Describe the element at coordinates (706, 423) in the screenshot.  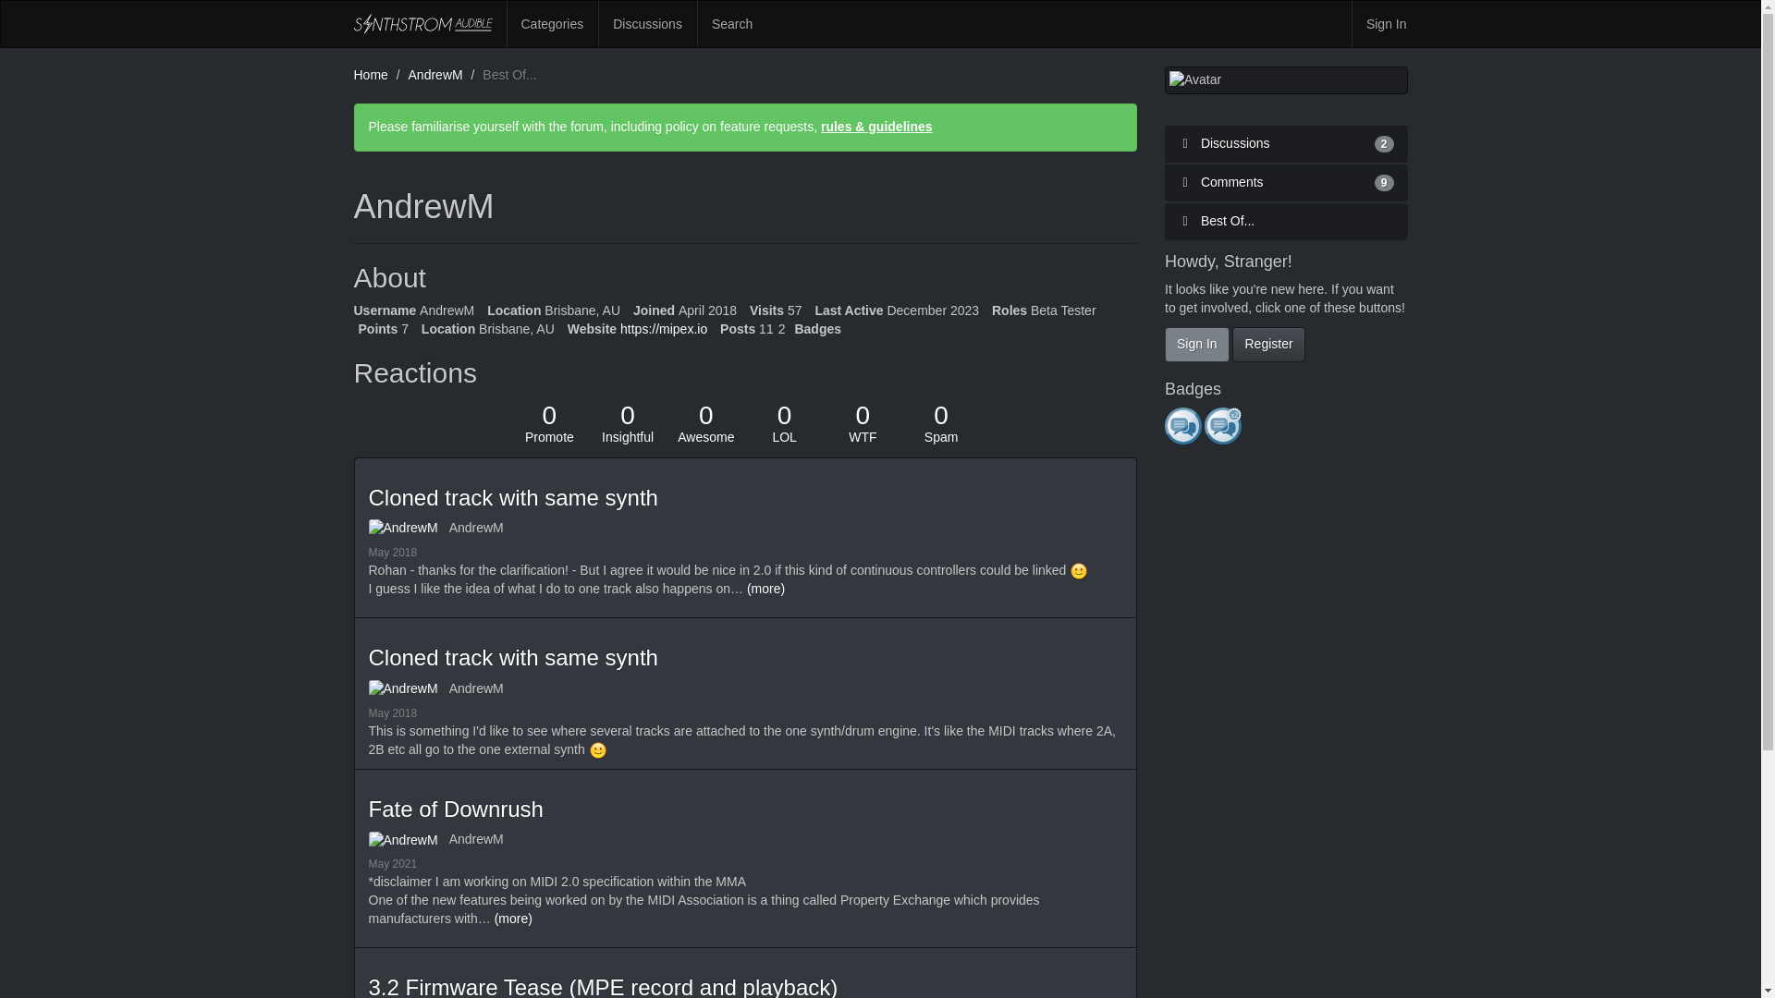
I see `AndrewM` at that location.